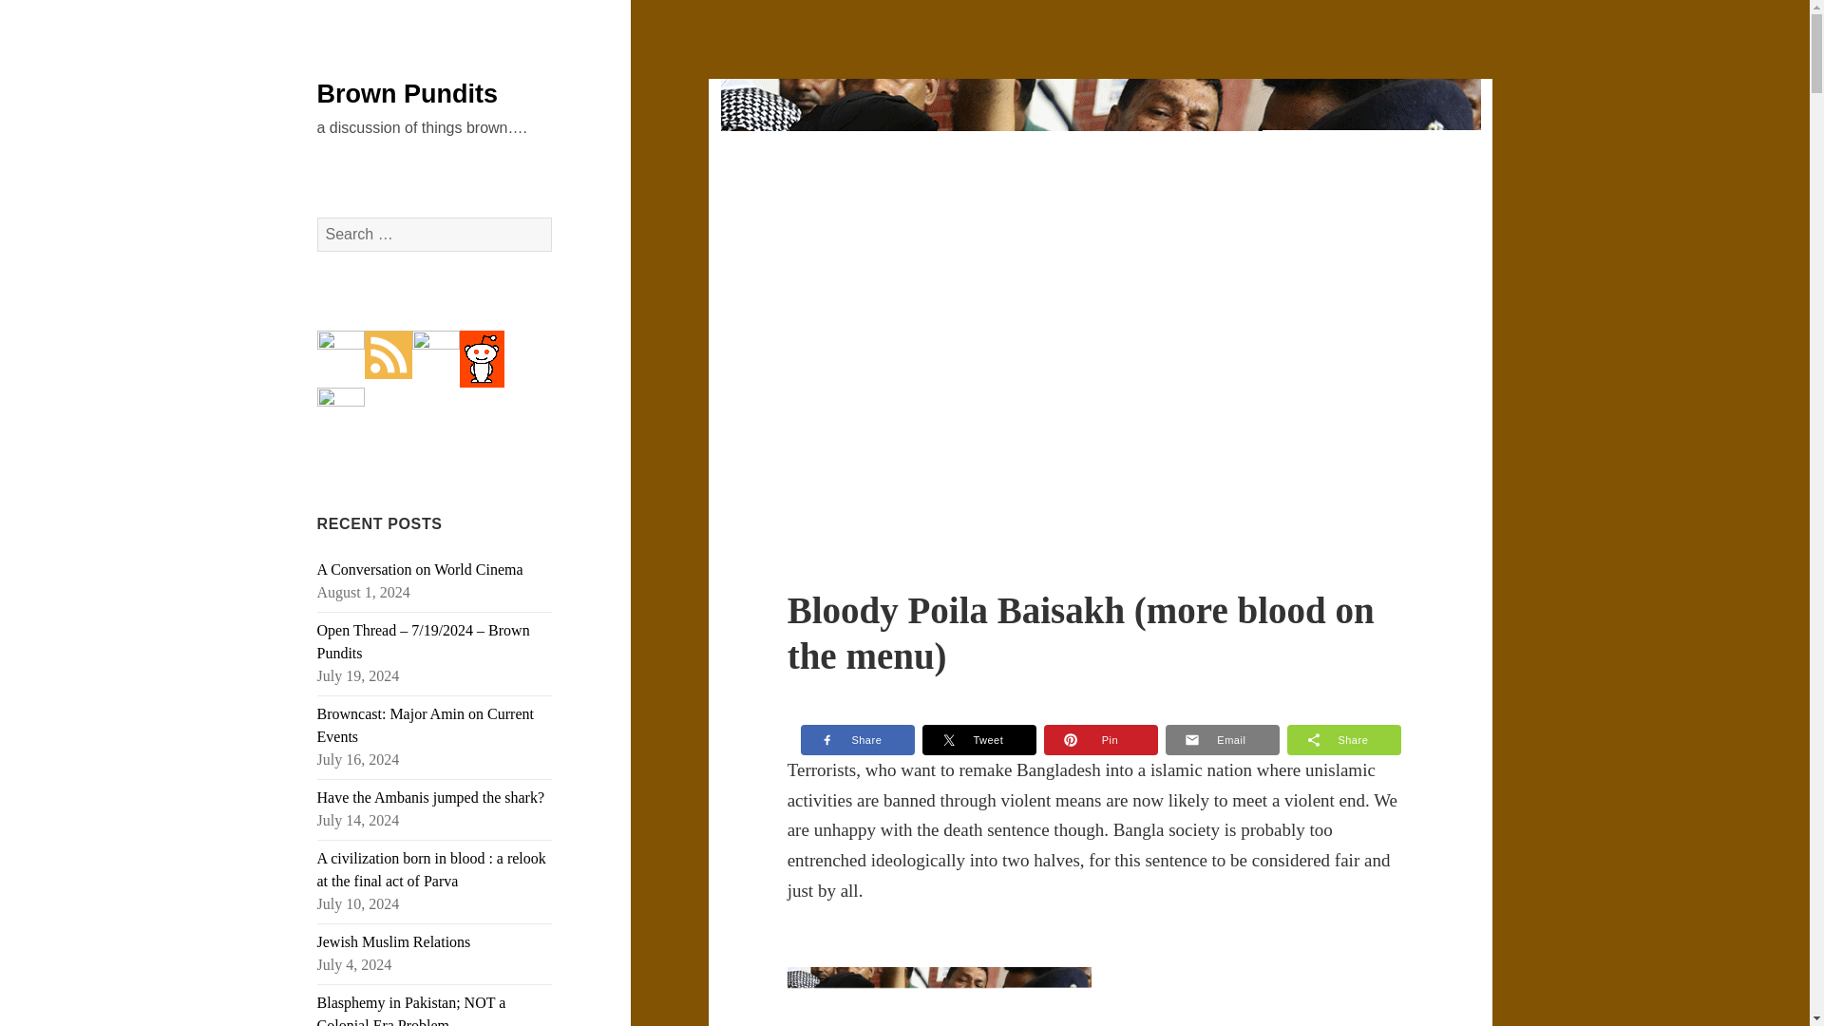 The image size is (1824, 1026). I want to click on Jewish Muslim Relations, so click(393, 941).